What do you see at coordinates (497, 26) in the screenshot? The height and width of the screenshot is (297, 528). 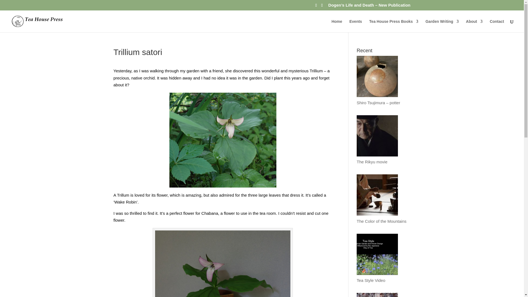 I see `Contact` at bounding box center [497, 26].